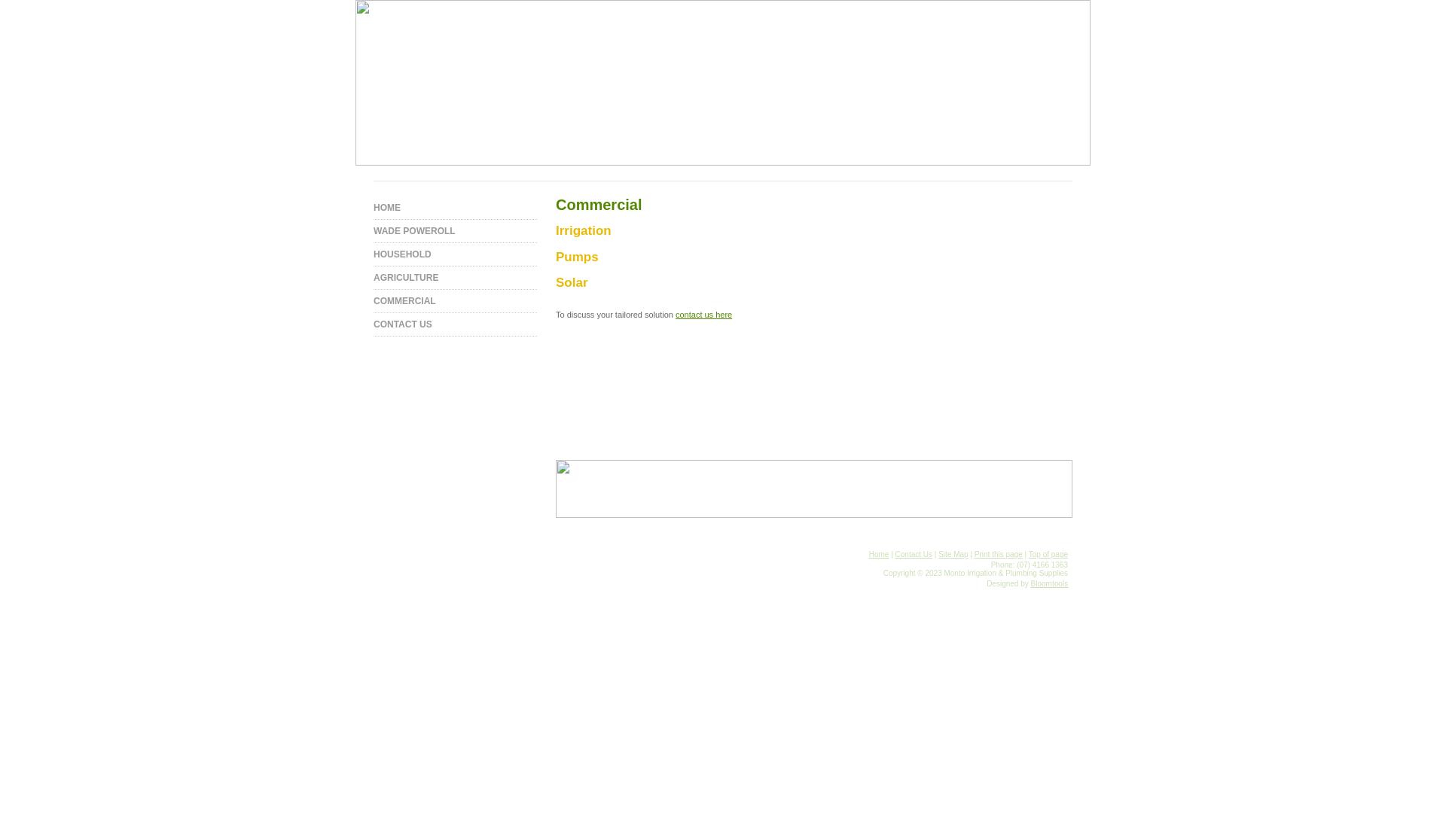 This screenshot has width=1446, height=813. I want to click on Contact Us, so click(914, 554).